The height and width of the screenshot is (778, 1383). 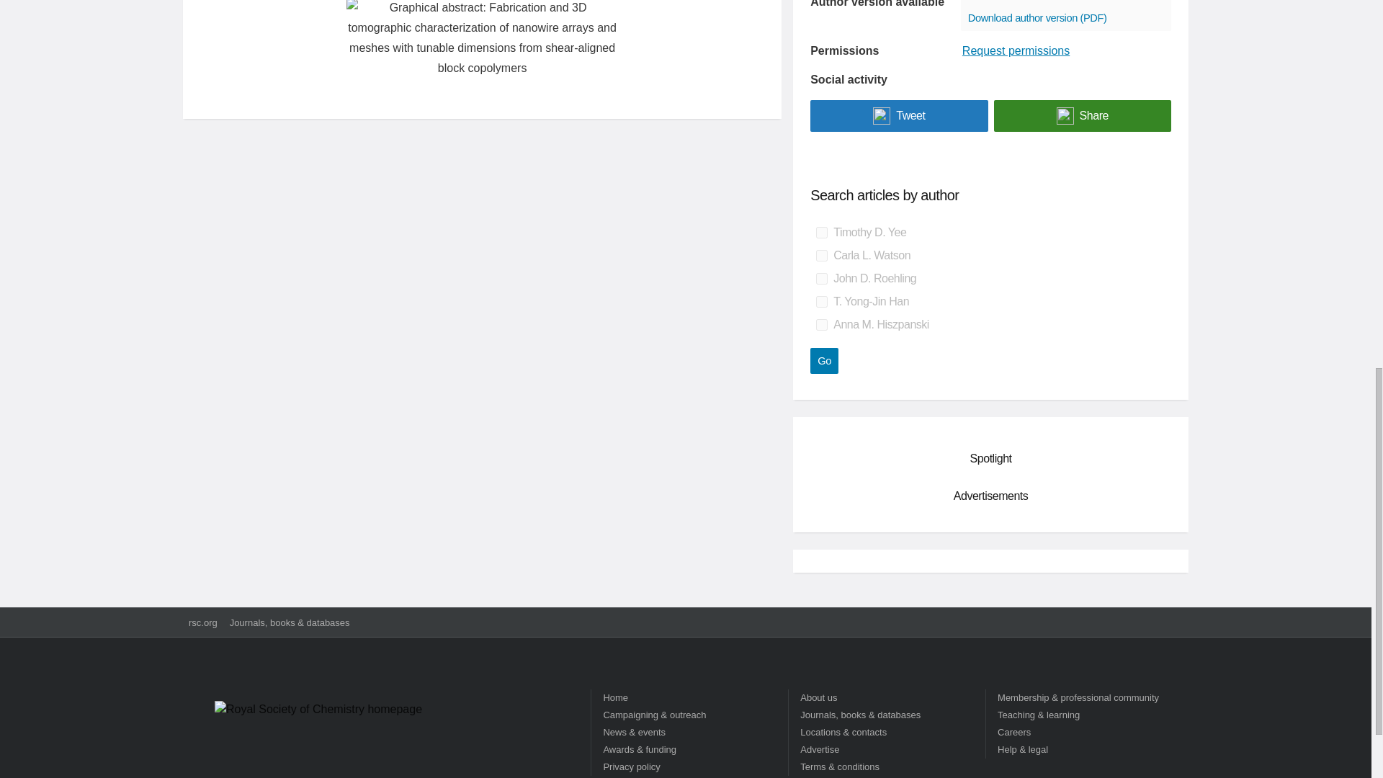 I want to click on on, so click(x=821, y=279).